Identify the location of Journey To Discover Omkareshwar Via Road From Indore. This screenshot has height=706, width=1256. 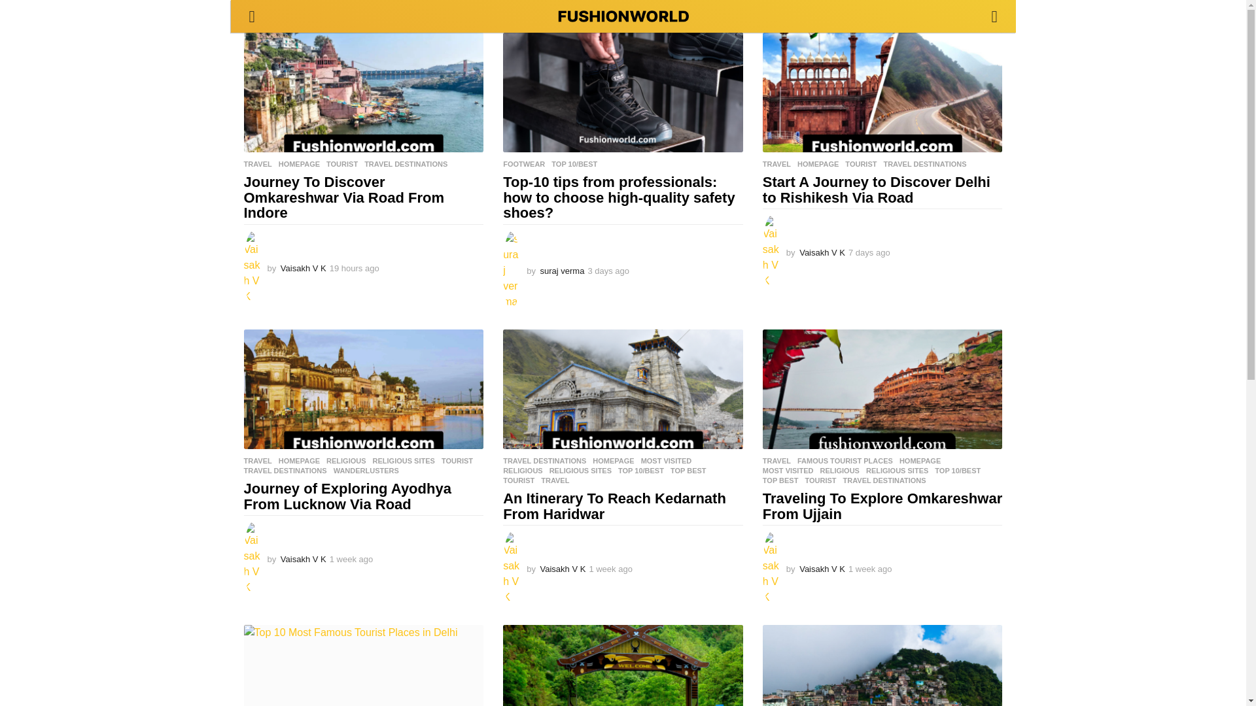
(364, 92).